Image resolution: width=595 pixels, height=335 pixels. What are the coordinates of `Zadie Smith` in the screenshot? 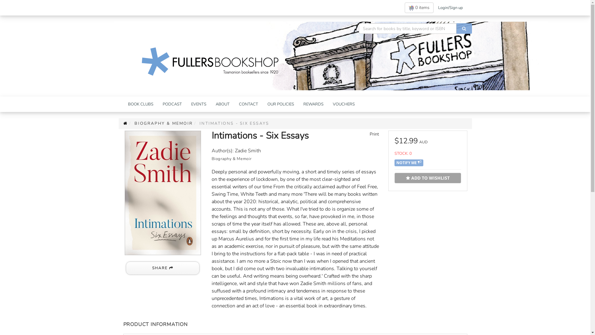 It's located at (248, 151).